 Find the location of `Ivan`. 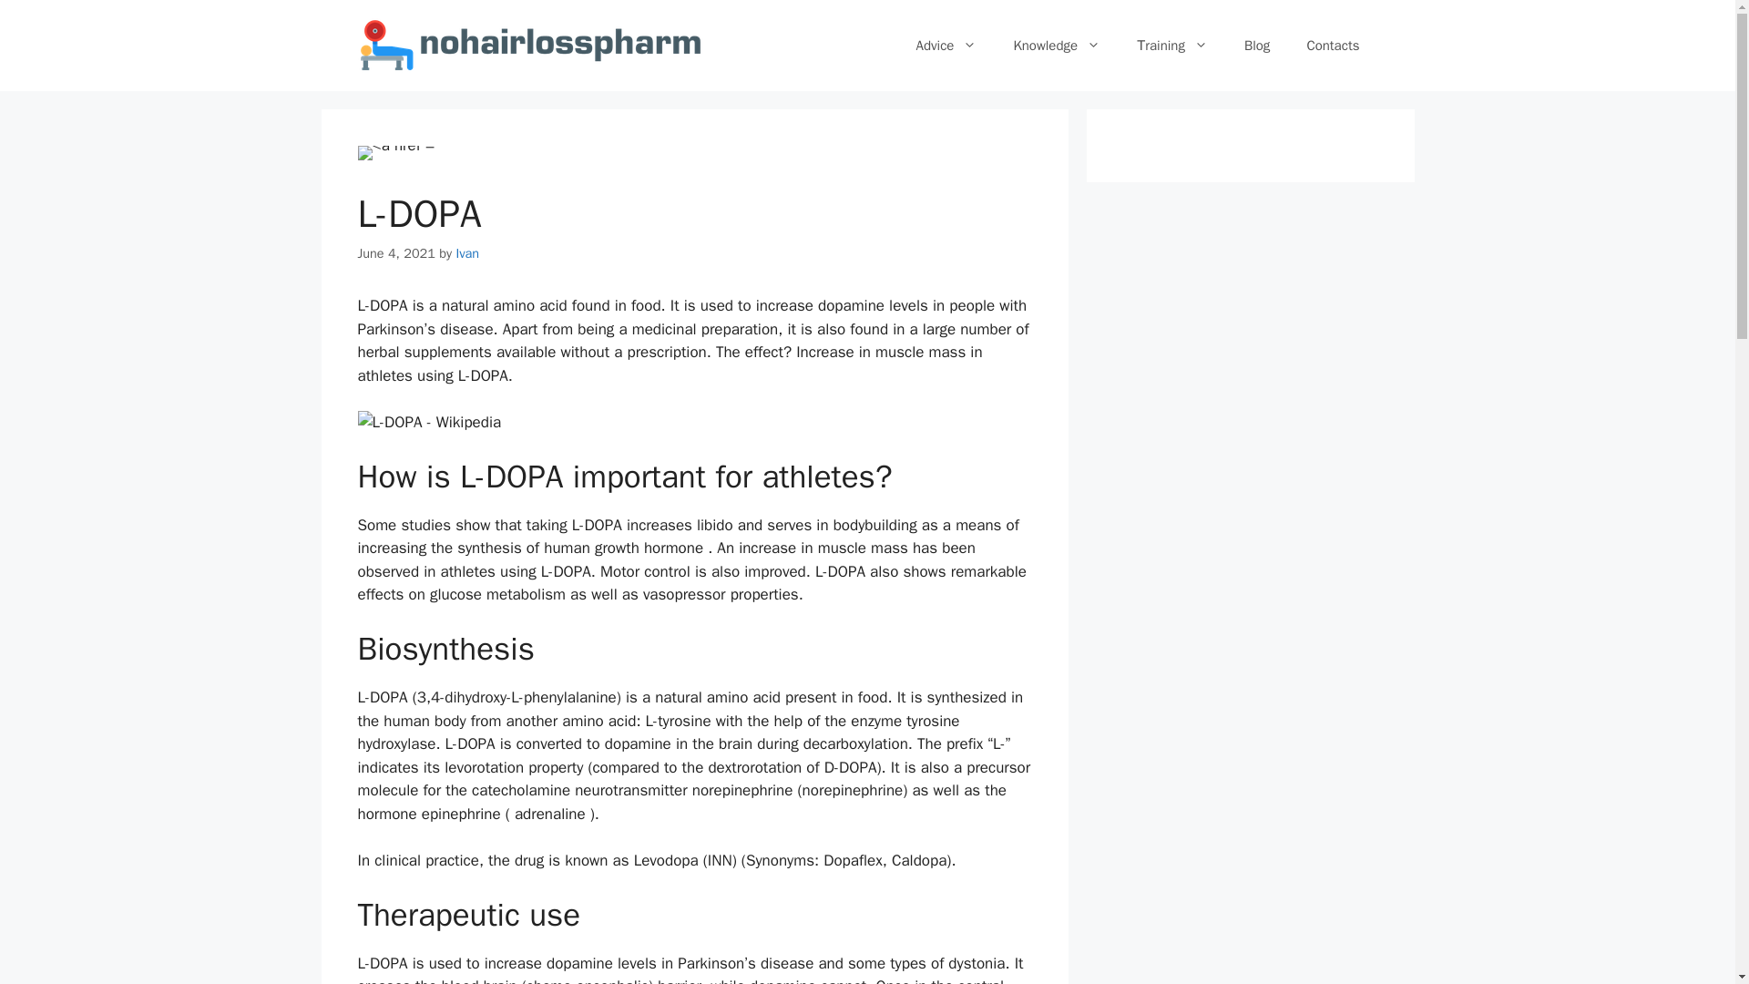

Ivan is located at coordinates (466, 253).